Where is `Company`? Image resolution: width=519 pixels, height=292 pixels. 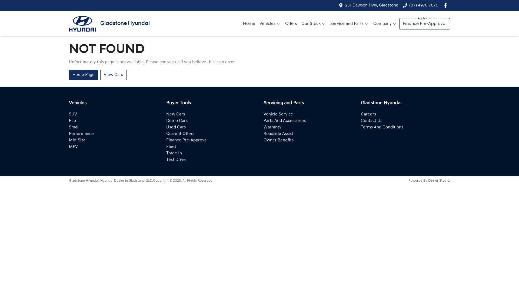 Company is located at coordinates (385, 24).